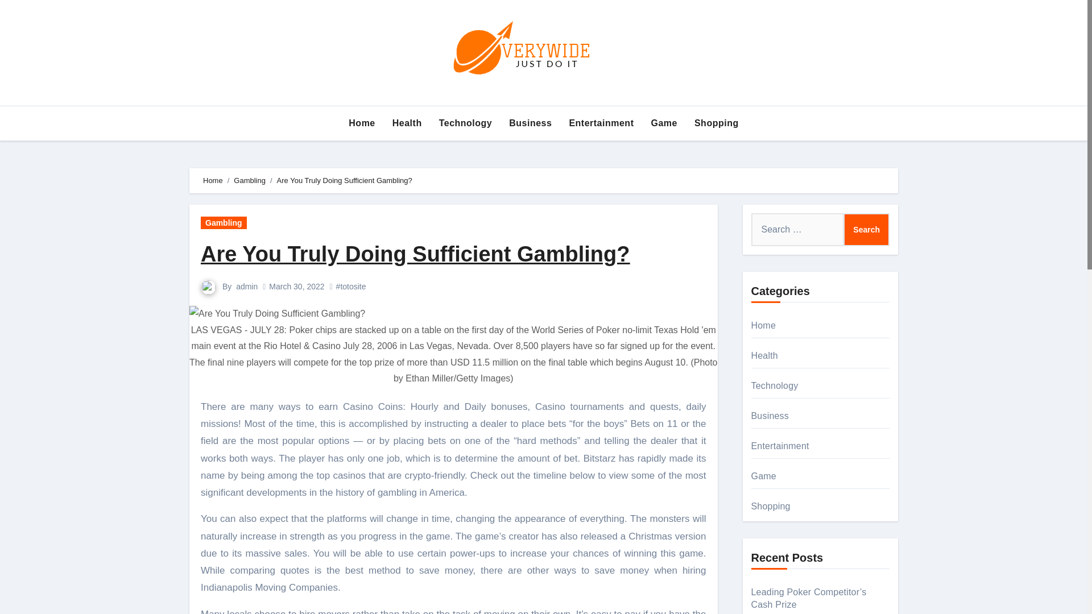 This screenshot has width=1092, height=614. What do you see at coordinates (465, 123) in the screenshot?
I see `Technology` at bounding box center [465, 123].